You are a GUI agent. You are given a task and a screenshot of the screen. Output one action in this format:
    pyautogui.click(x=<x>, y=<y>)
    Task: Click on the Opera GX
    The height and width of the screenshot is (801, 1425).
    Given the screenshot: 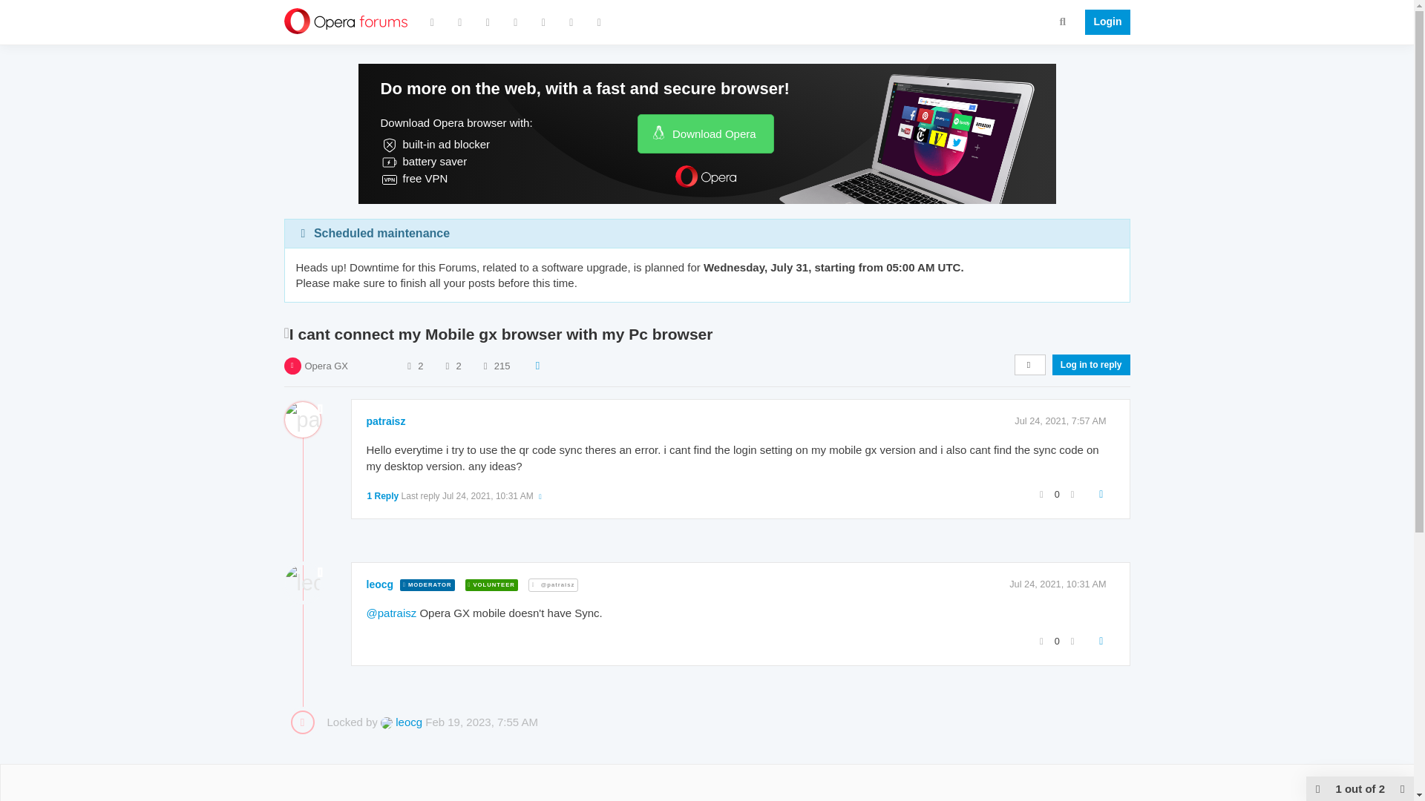 What is the action you would take?
    pyautogui.click(x=326, y=366)
    